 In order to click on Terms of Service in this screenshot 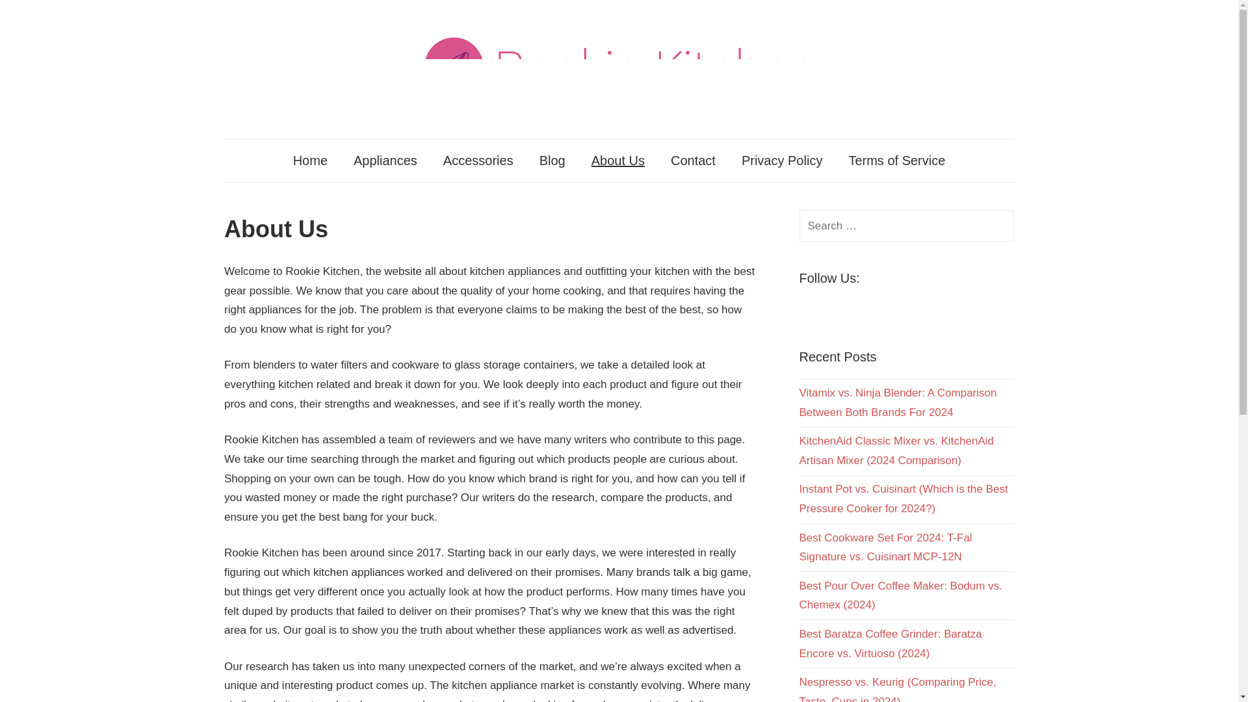, I will do `click(896, 160)`.